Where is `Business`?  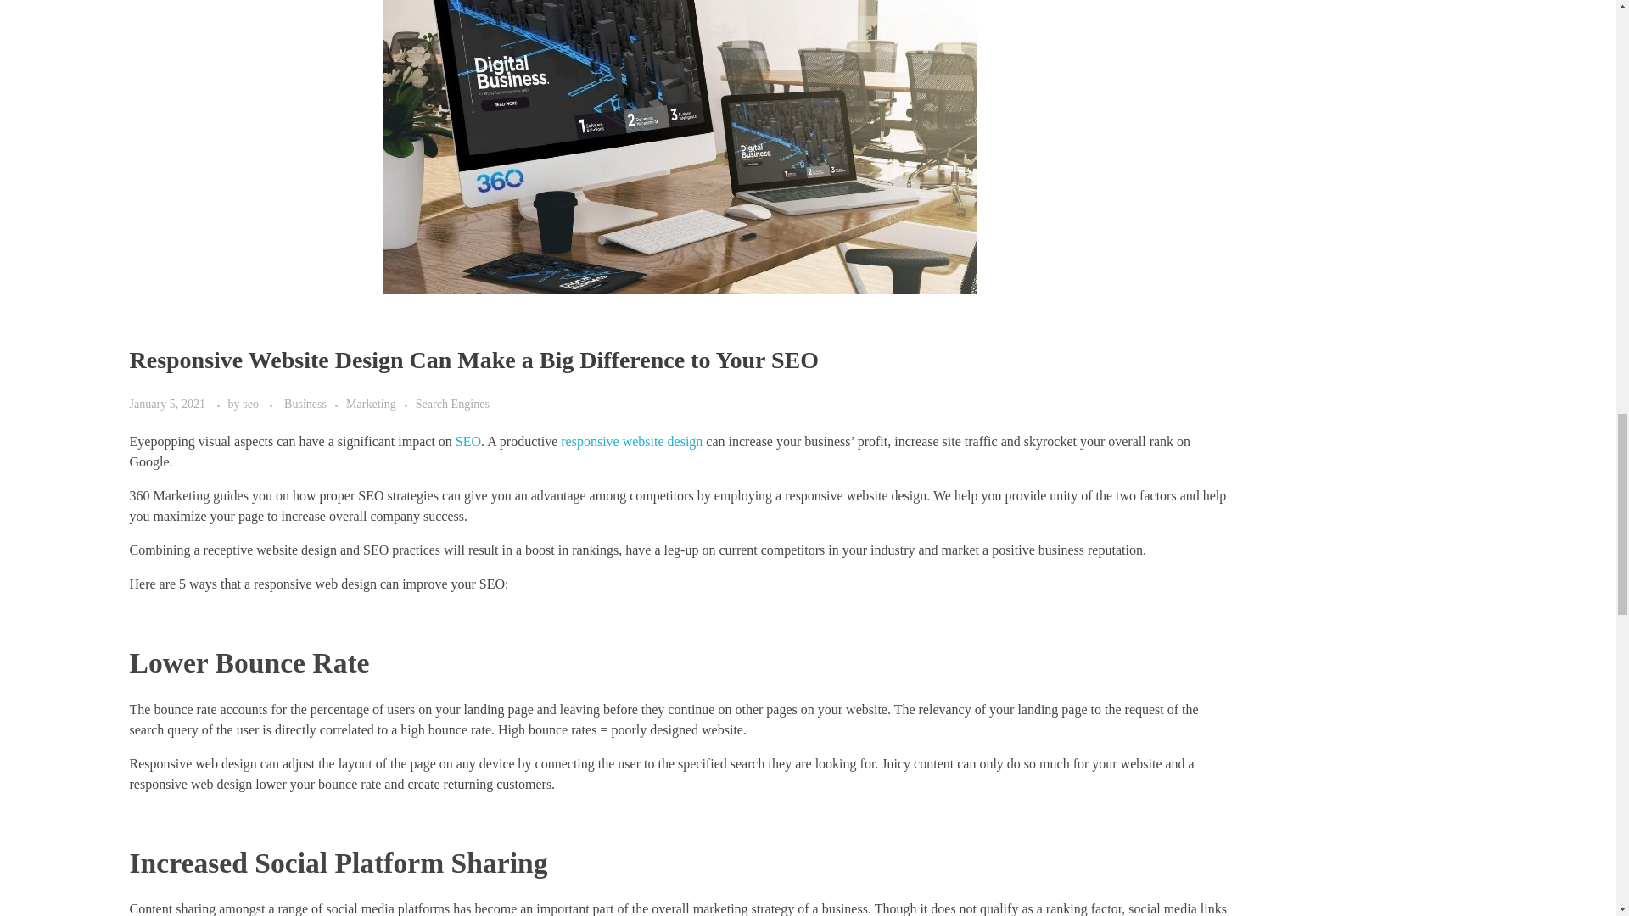 Business is located at coordinates (314, 404).